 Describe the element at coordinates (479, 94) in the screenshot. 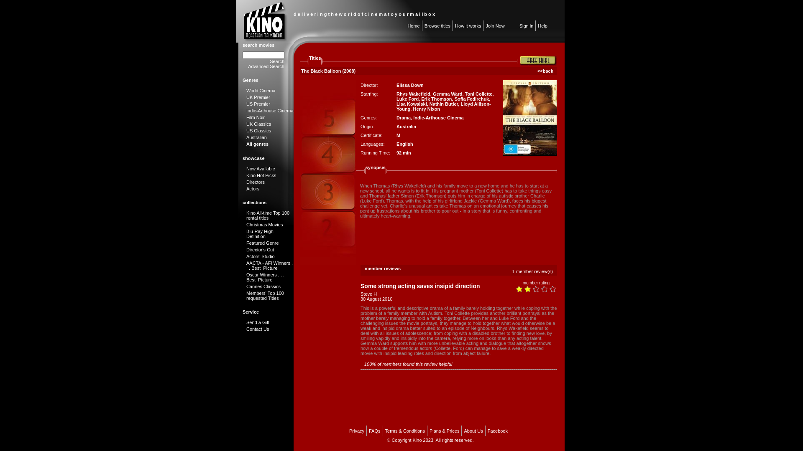

I see `Toni Collette` at that location.